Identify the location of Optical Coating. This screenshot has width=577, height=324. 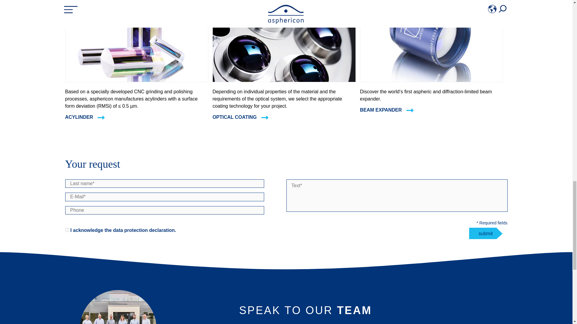
(284, 80).